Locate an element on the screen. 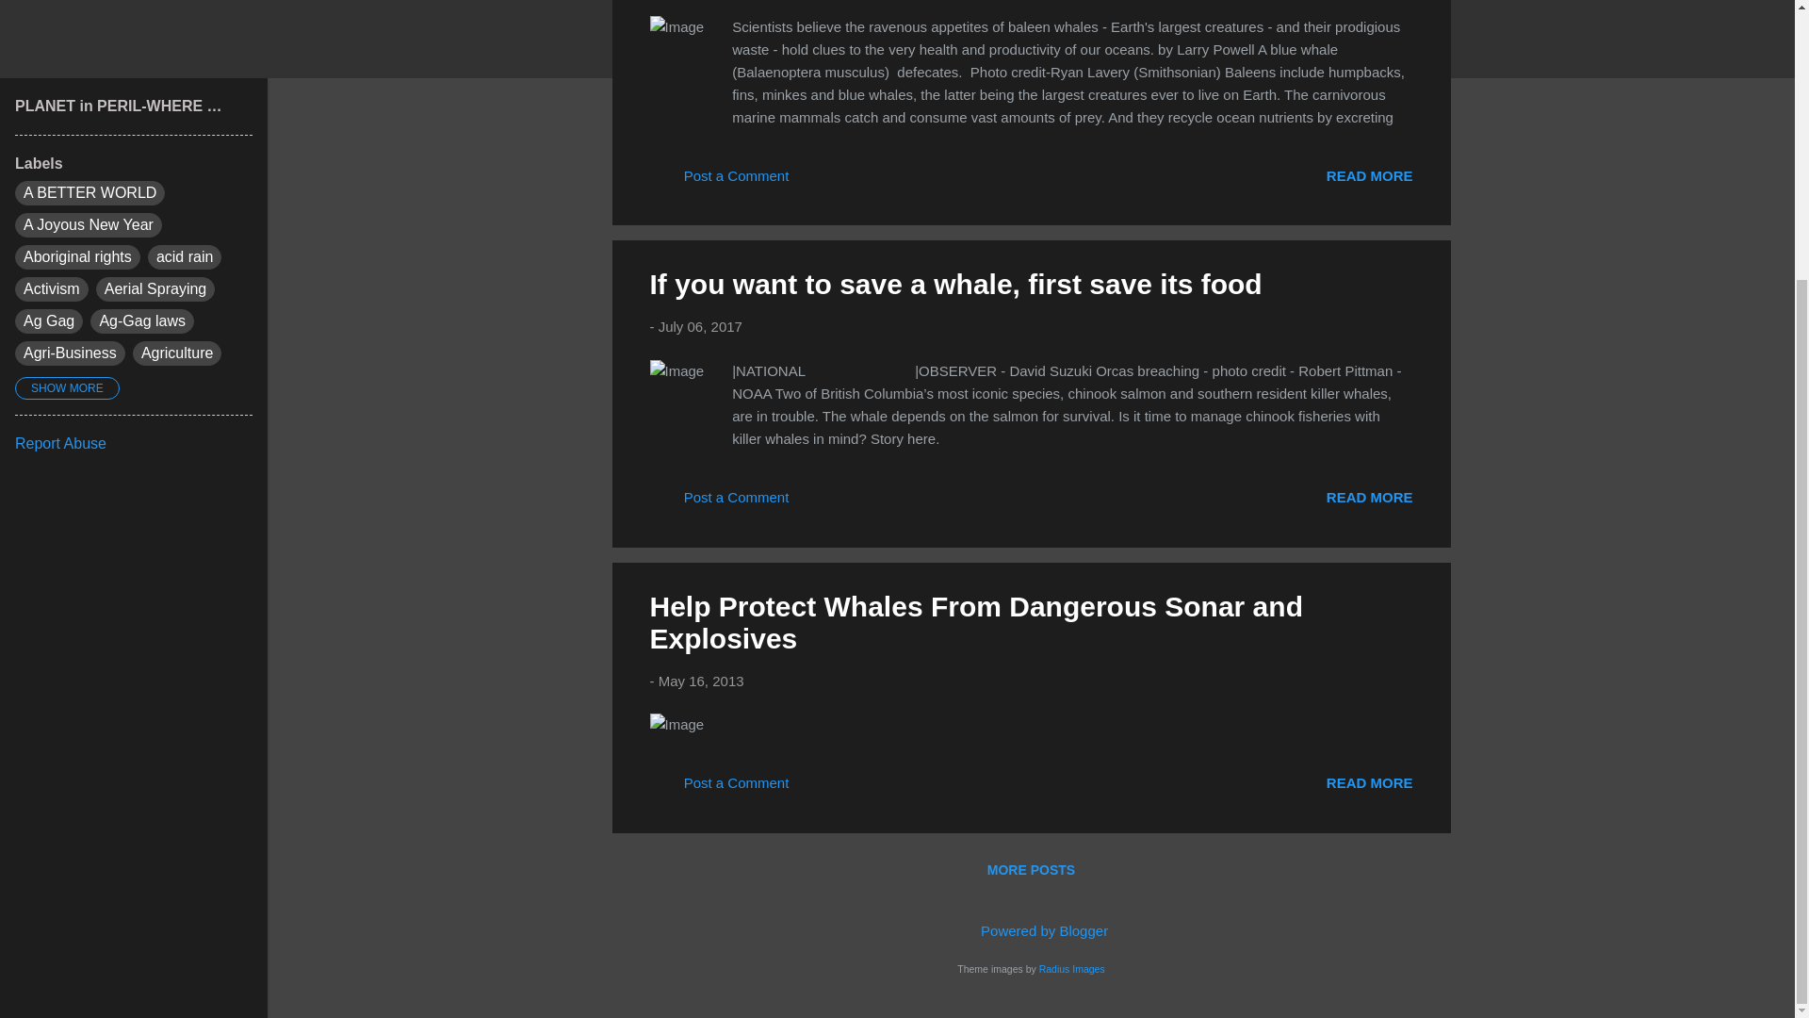 Image resolution: width=1809 pixels, height=1018 pixels. Post a Comment is located at coordinates (719, 789).